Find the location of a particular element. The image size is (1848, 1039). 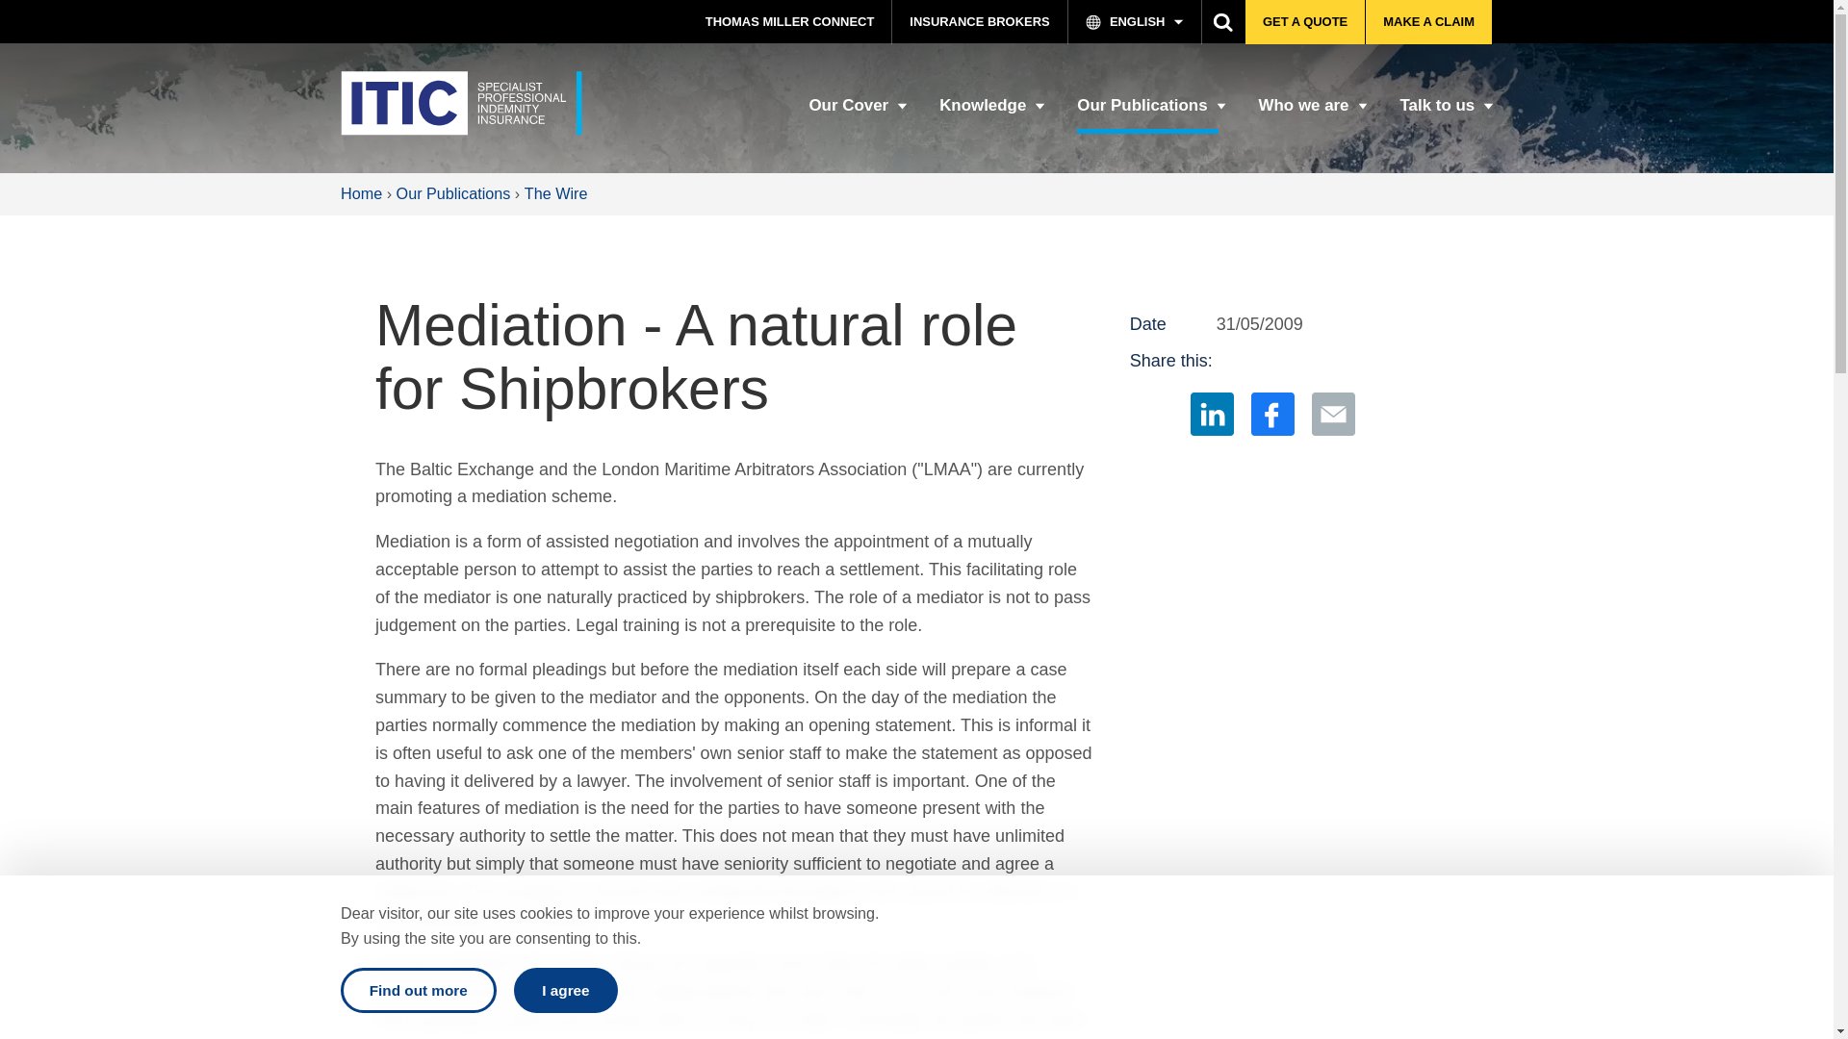

Search is located at coordinates (1224, 21).